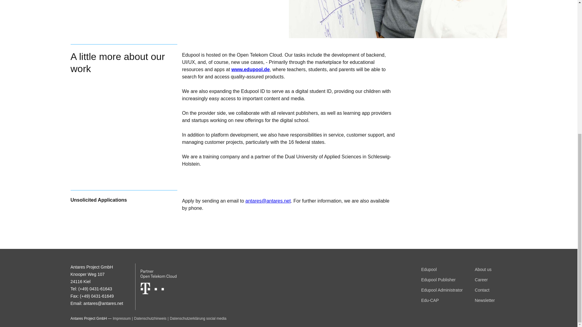 This screenshot has width=582, height=327. I want to click on Impressum, so click(122, 319).